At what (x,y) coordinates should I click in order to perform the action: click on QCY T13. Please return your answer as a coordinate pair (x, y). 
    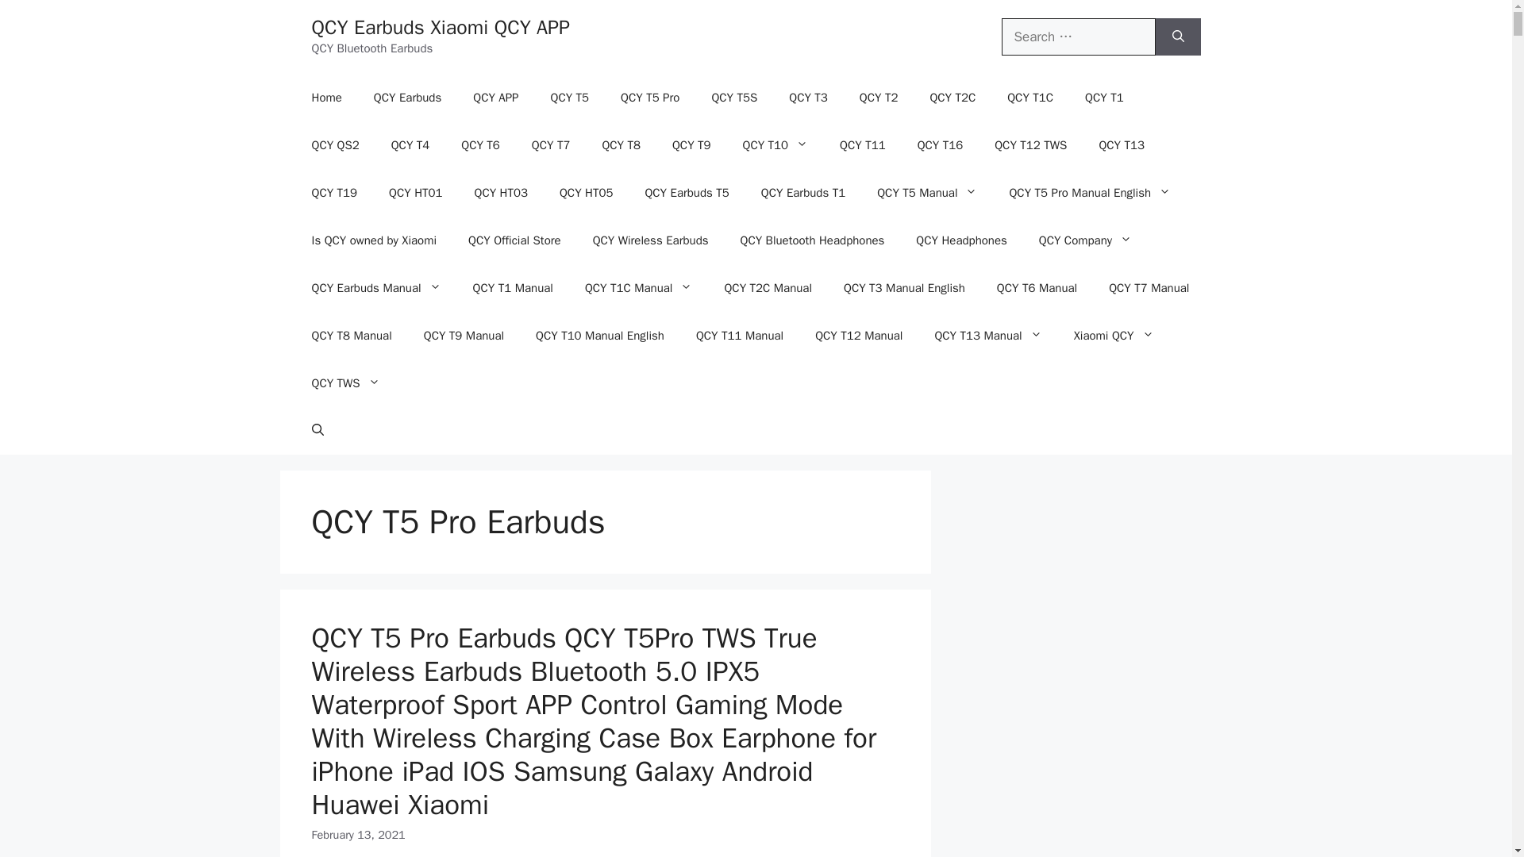
    Looking at the image, I should click on (1121, 144).